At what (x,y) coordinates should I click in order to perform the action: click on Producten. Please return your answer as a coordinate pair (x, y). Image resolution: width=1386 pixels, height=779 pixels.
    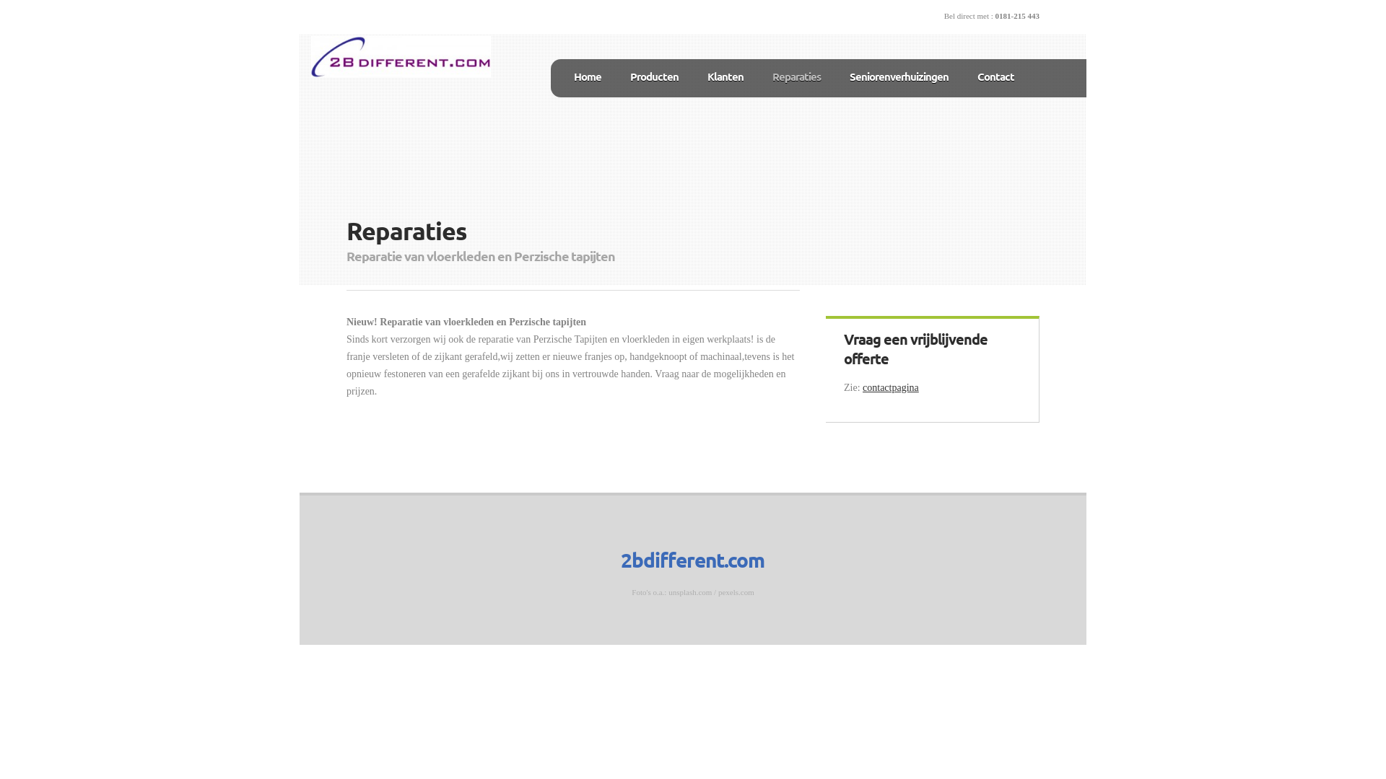
    Looking at the image, I should click on (654, 76).